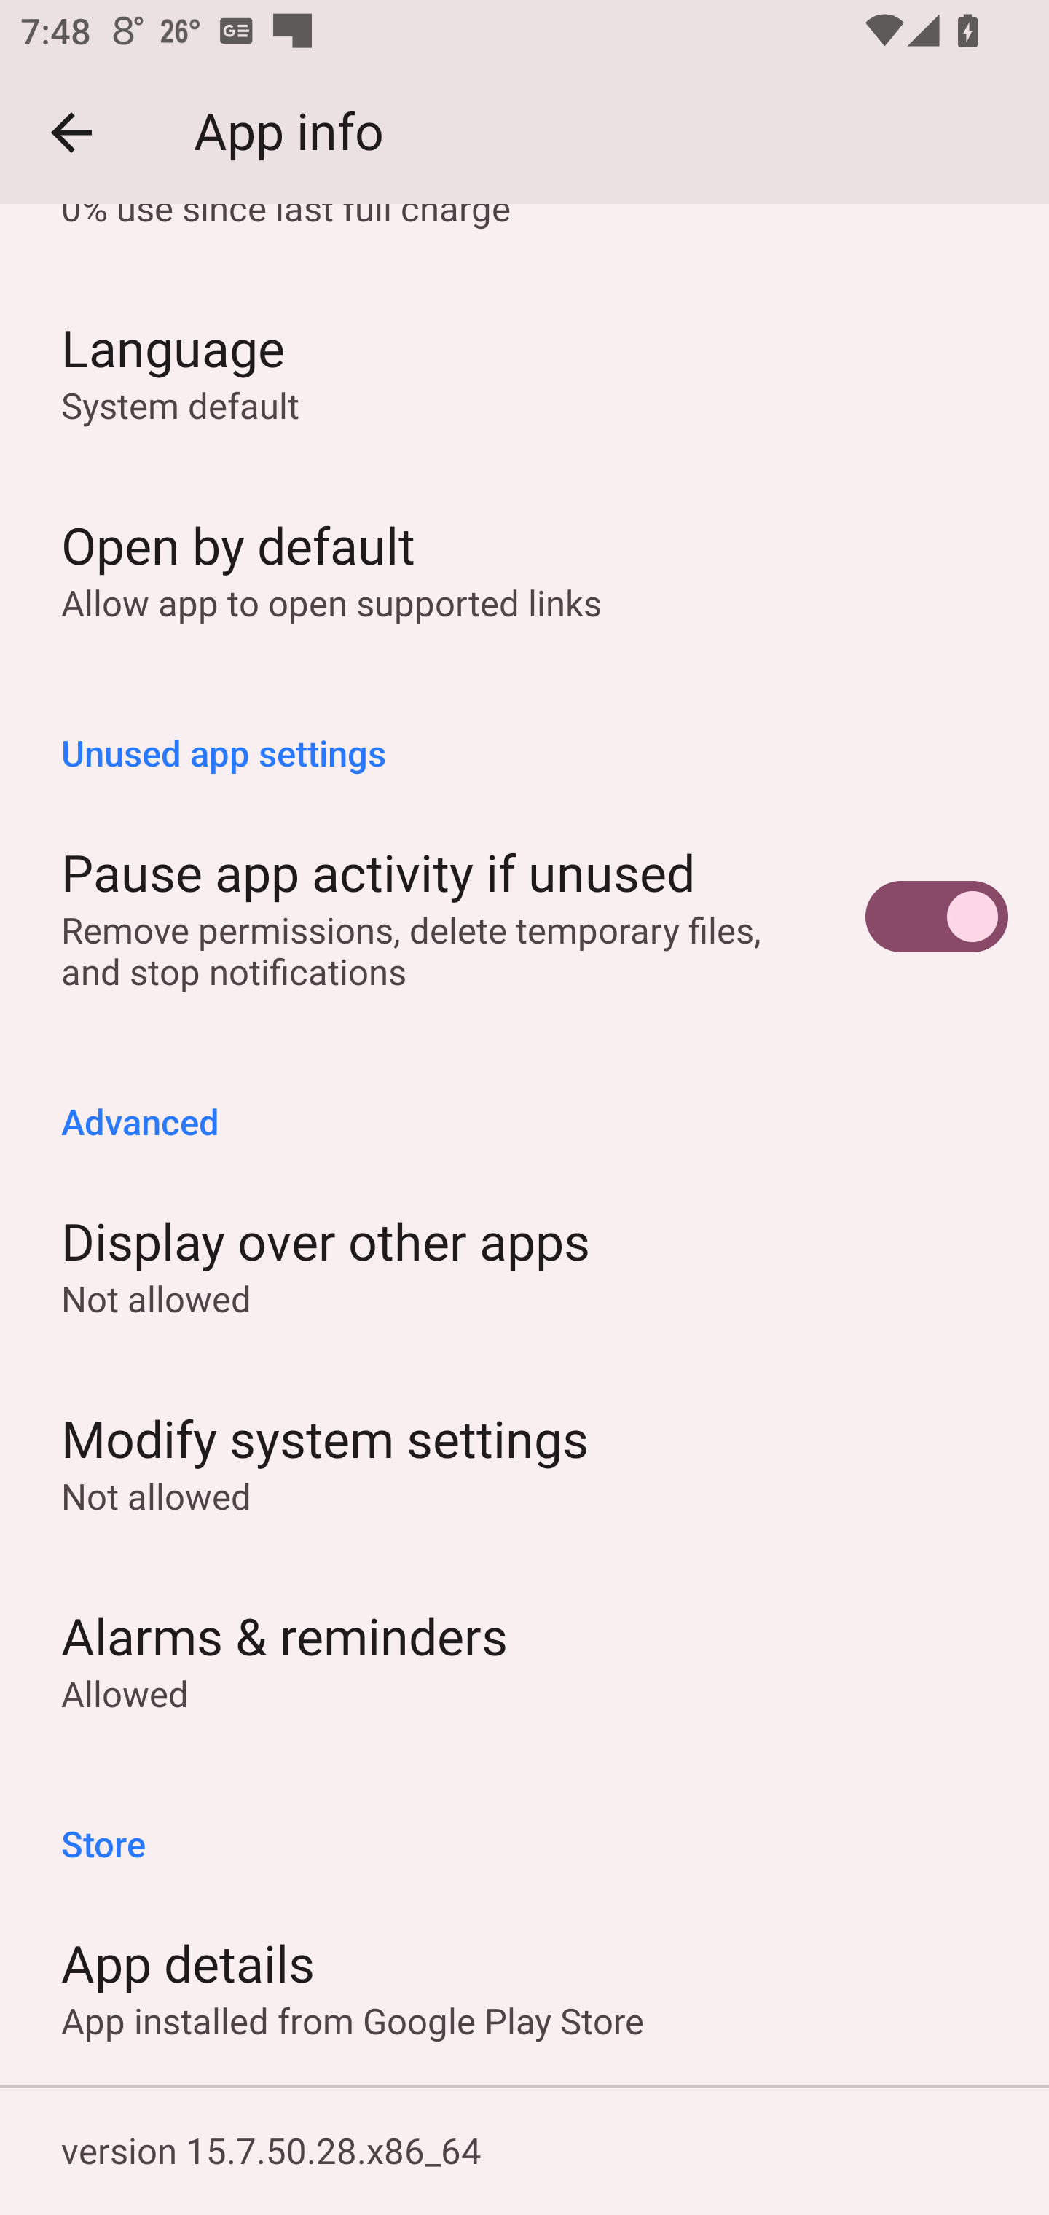 This screenshot has width=1049, height=2215. I want to click on App details App installed from Google Play Store, so click(524, 1985).